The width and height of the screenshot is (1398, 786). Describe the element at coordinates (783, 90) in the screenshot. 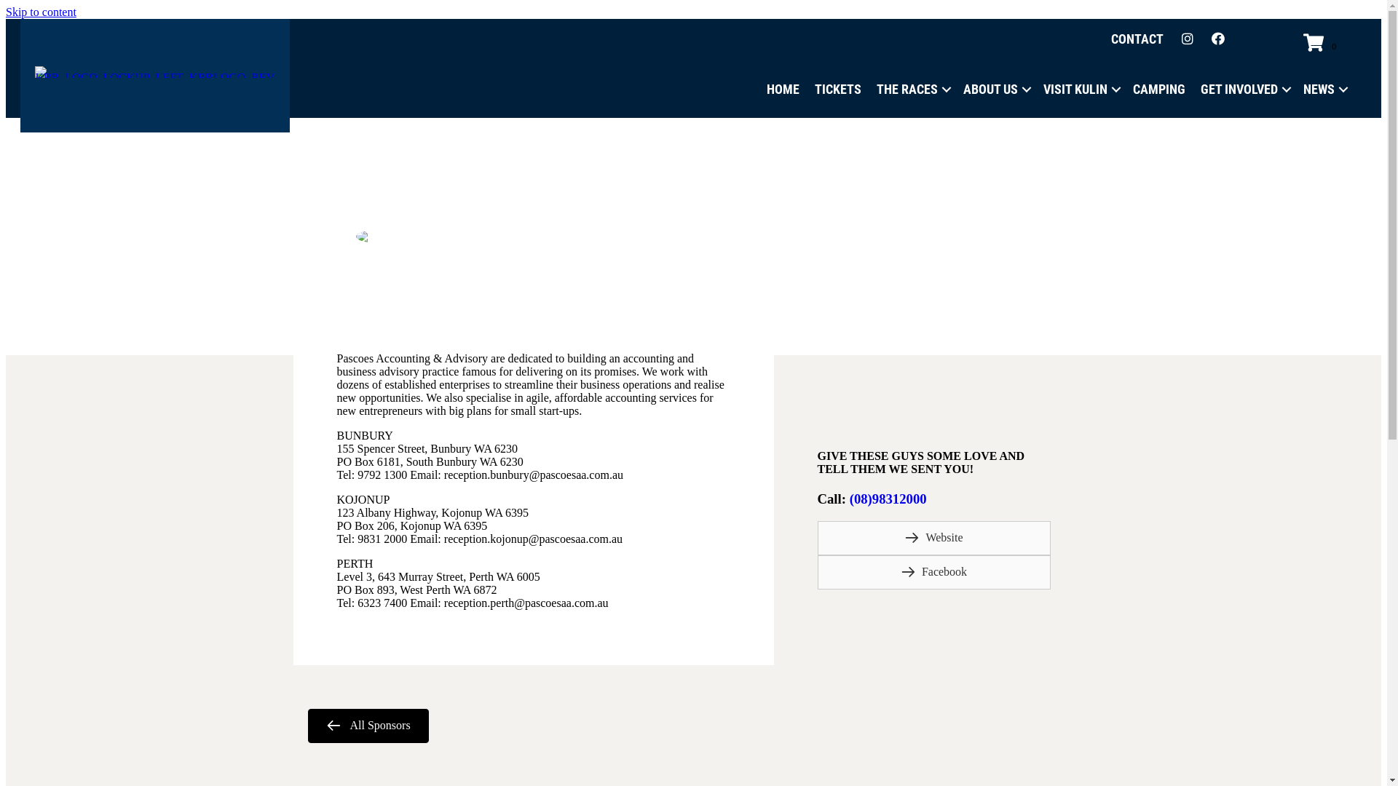

I see `HOME` at that location.